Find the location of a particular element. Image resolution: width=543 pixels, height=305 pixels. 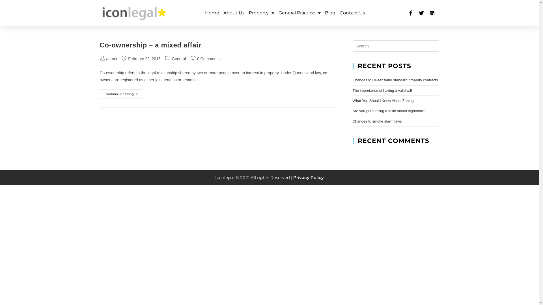

Blog is located at coordinates (330, 13).